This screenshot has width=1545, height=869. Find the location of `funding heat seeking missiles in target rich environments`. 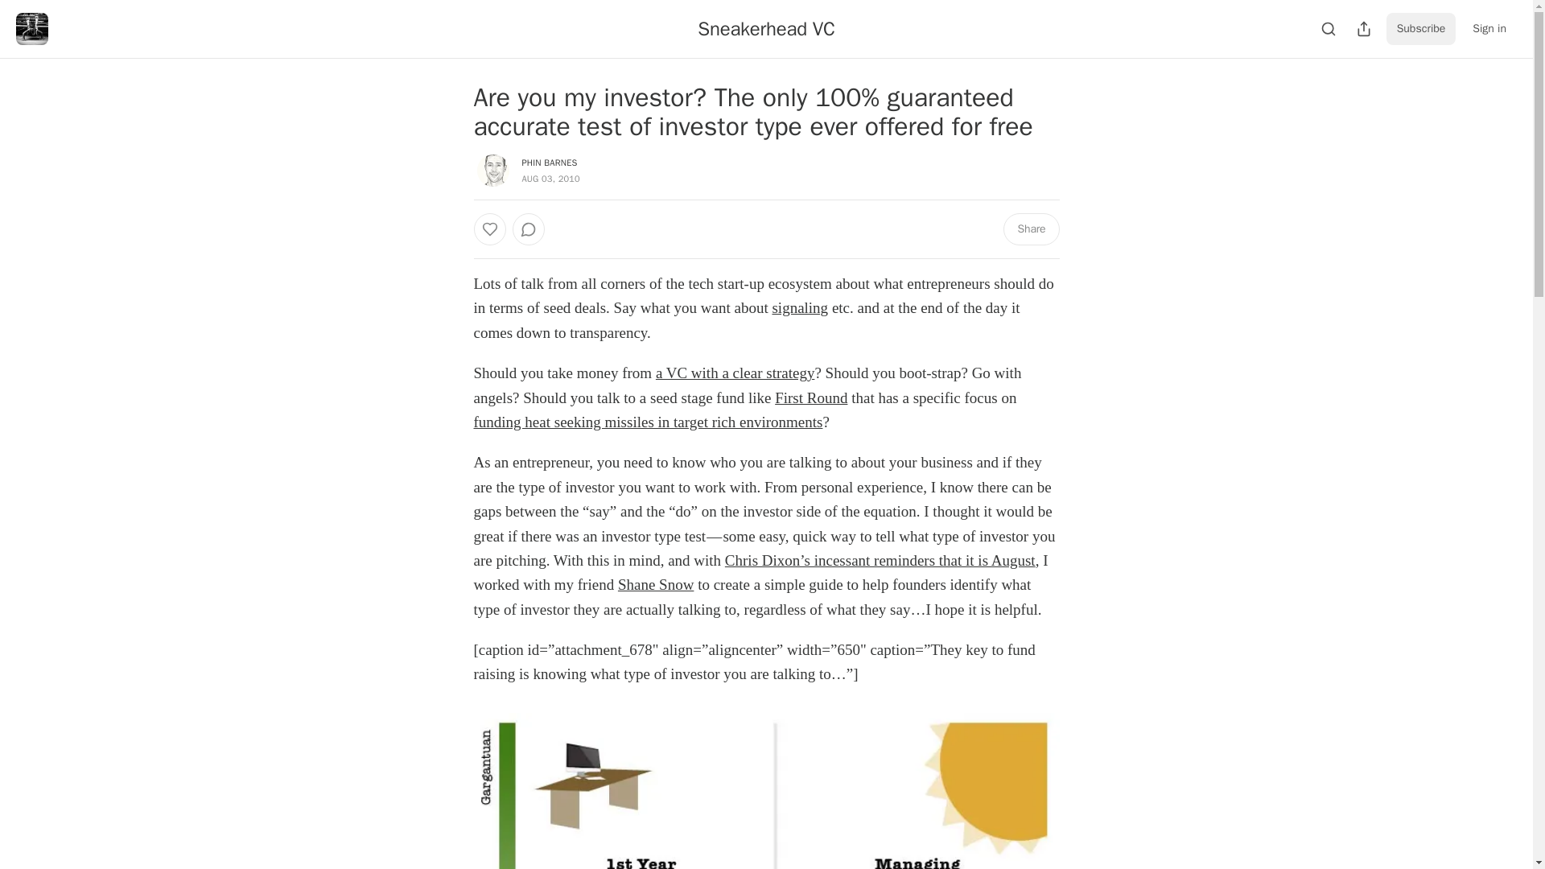

funding heat seeking missiles in target rich environments is located at coordinates (647, 422).